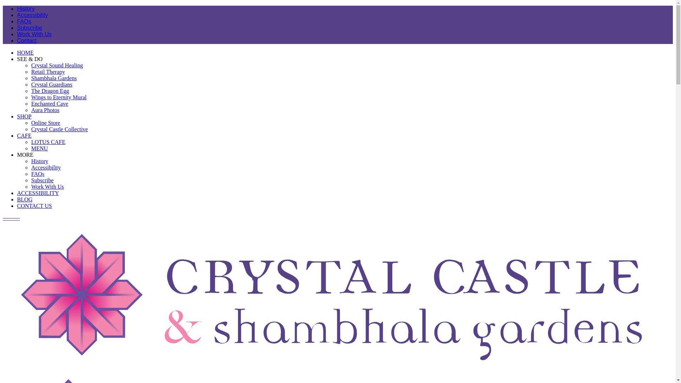  Describe the element at coordinates (24, 21) in the screenshot. I see `FAQs` at that location.